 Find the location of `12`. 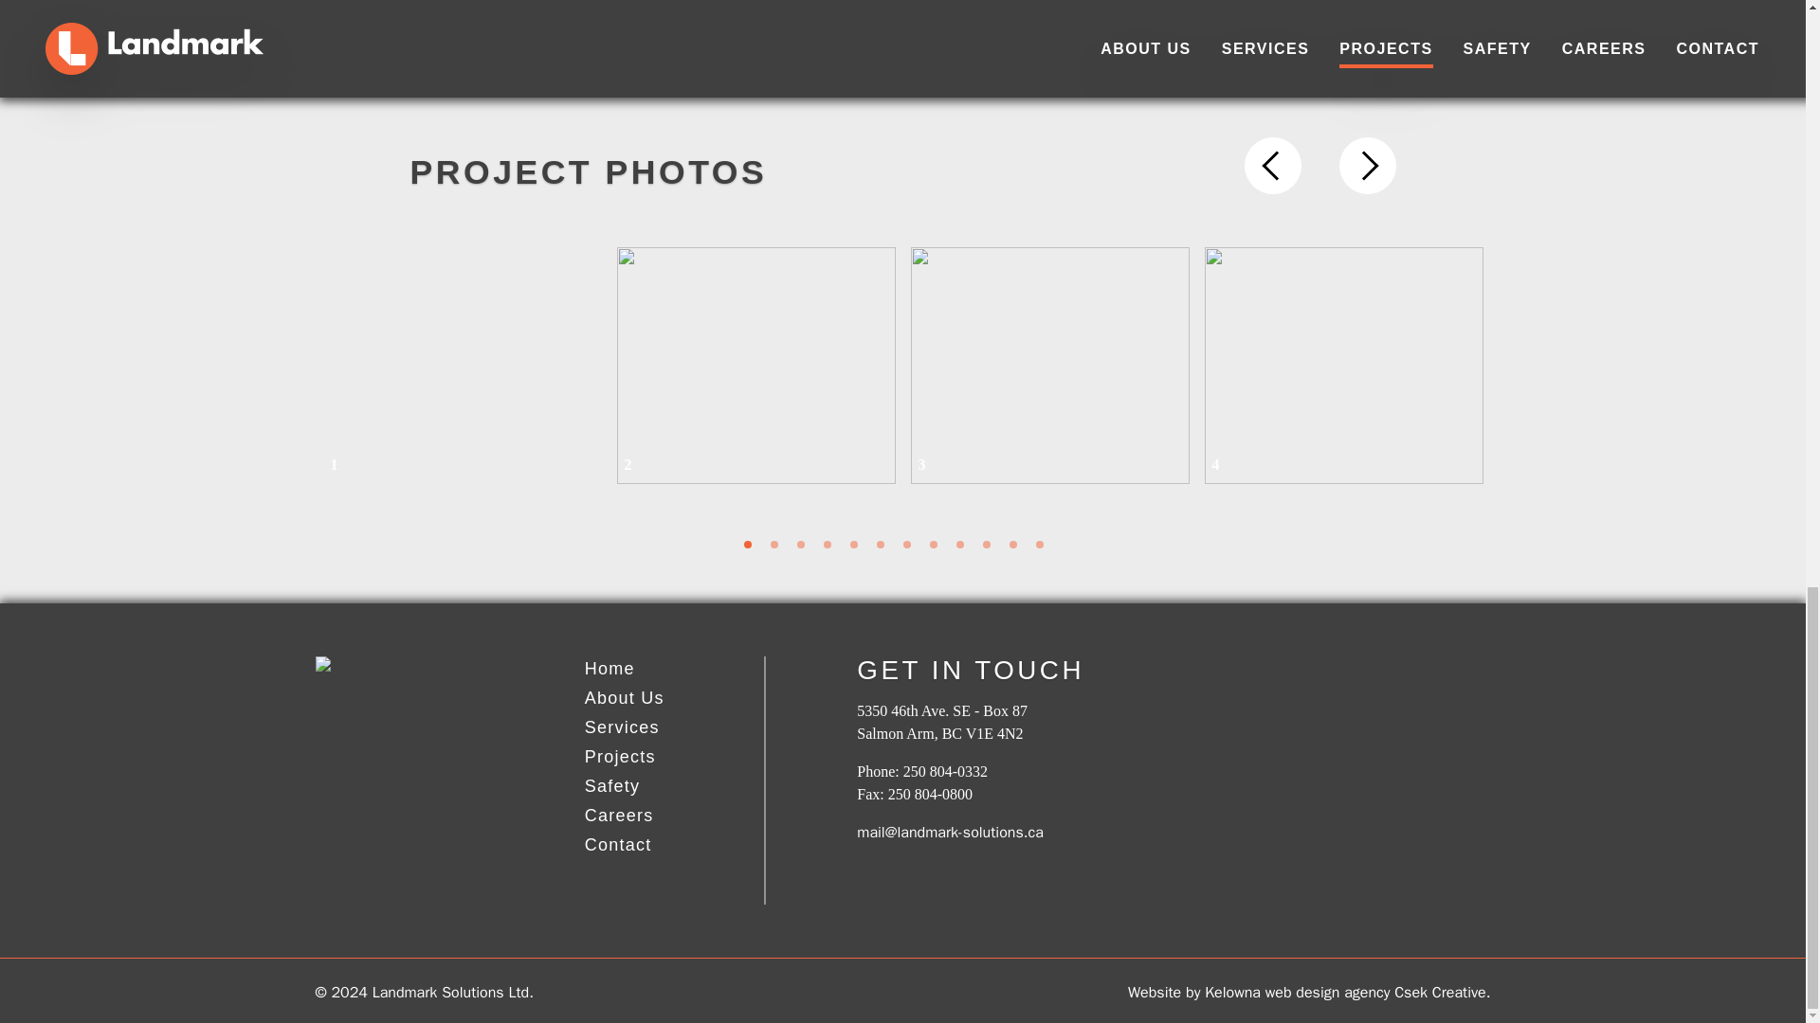

12 is located at coordinates (1039, 544).